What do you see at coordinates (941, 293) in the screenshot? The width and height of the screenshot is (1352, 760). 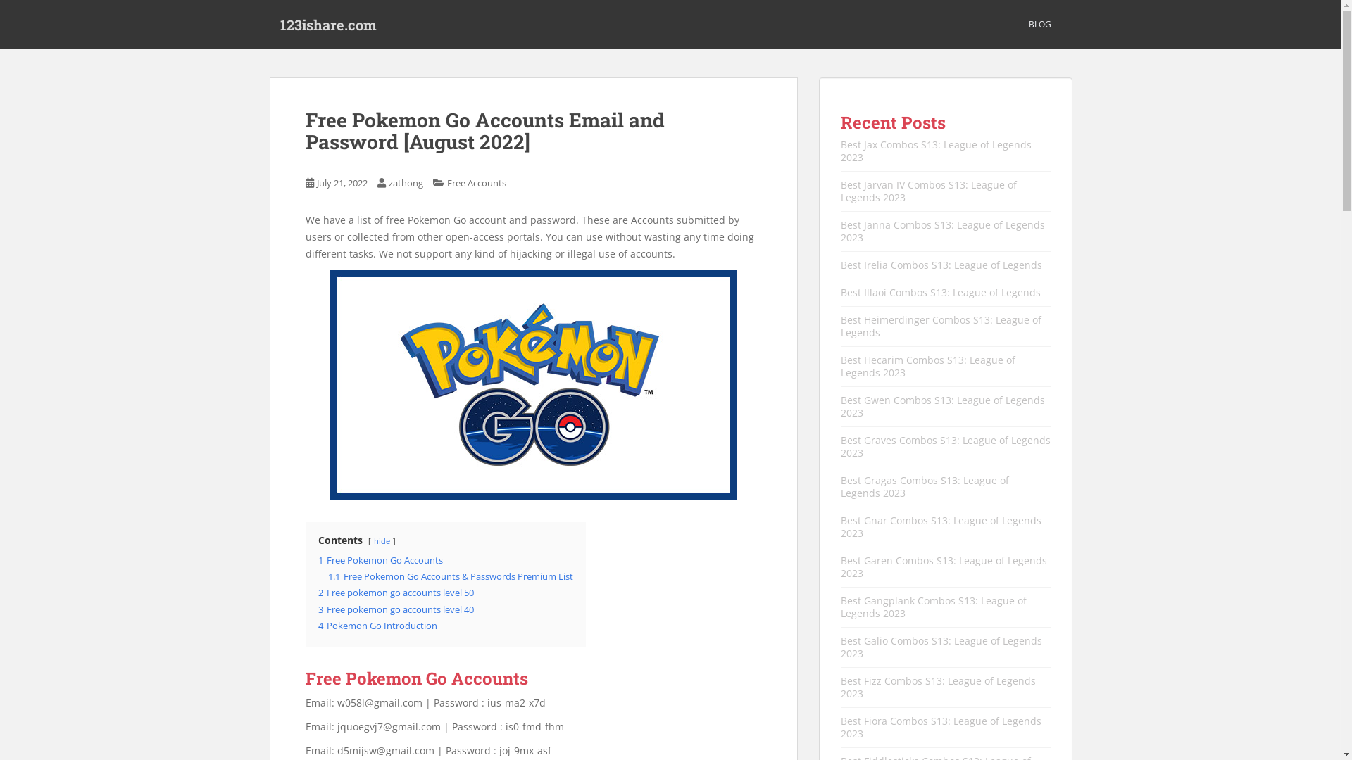 I see `Best Illaoi Combos S13: League of Legends` at bounding box center [941, 293].